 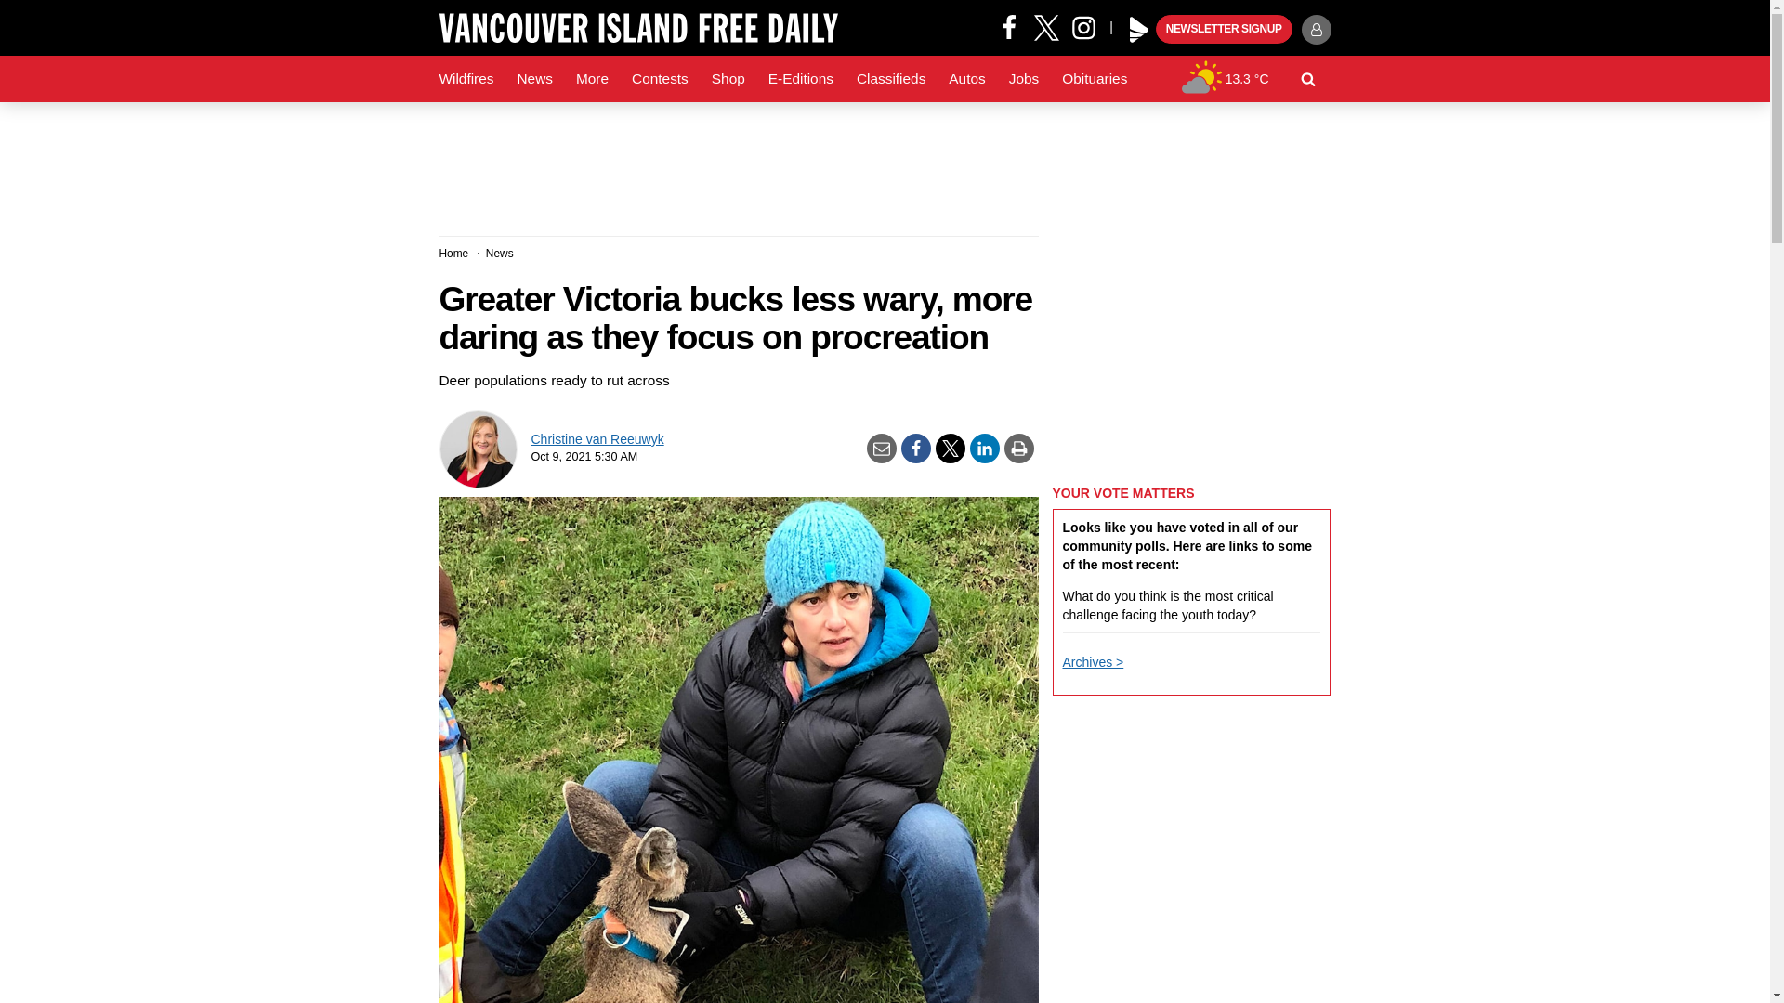 I want to click on NEWSLETTER SIGNUP, so click(x=1224, y=30).